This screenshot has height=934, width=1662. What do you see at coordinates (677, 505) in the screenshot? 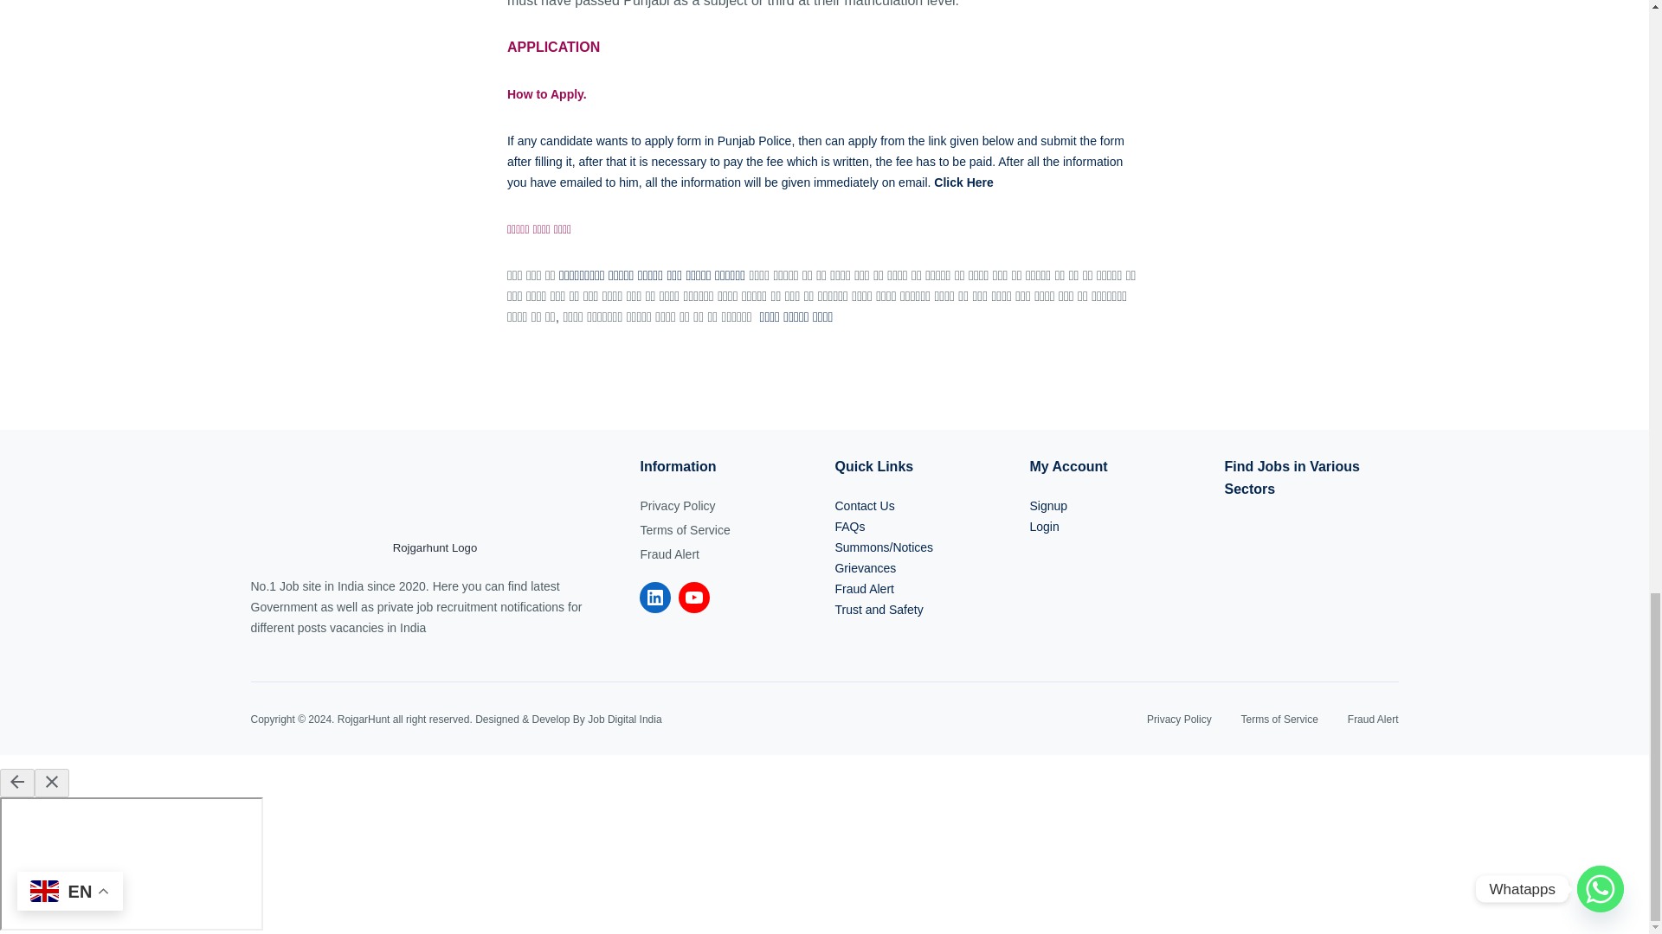
I see `Privacy Policy` at bounding box center [677, 505].